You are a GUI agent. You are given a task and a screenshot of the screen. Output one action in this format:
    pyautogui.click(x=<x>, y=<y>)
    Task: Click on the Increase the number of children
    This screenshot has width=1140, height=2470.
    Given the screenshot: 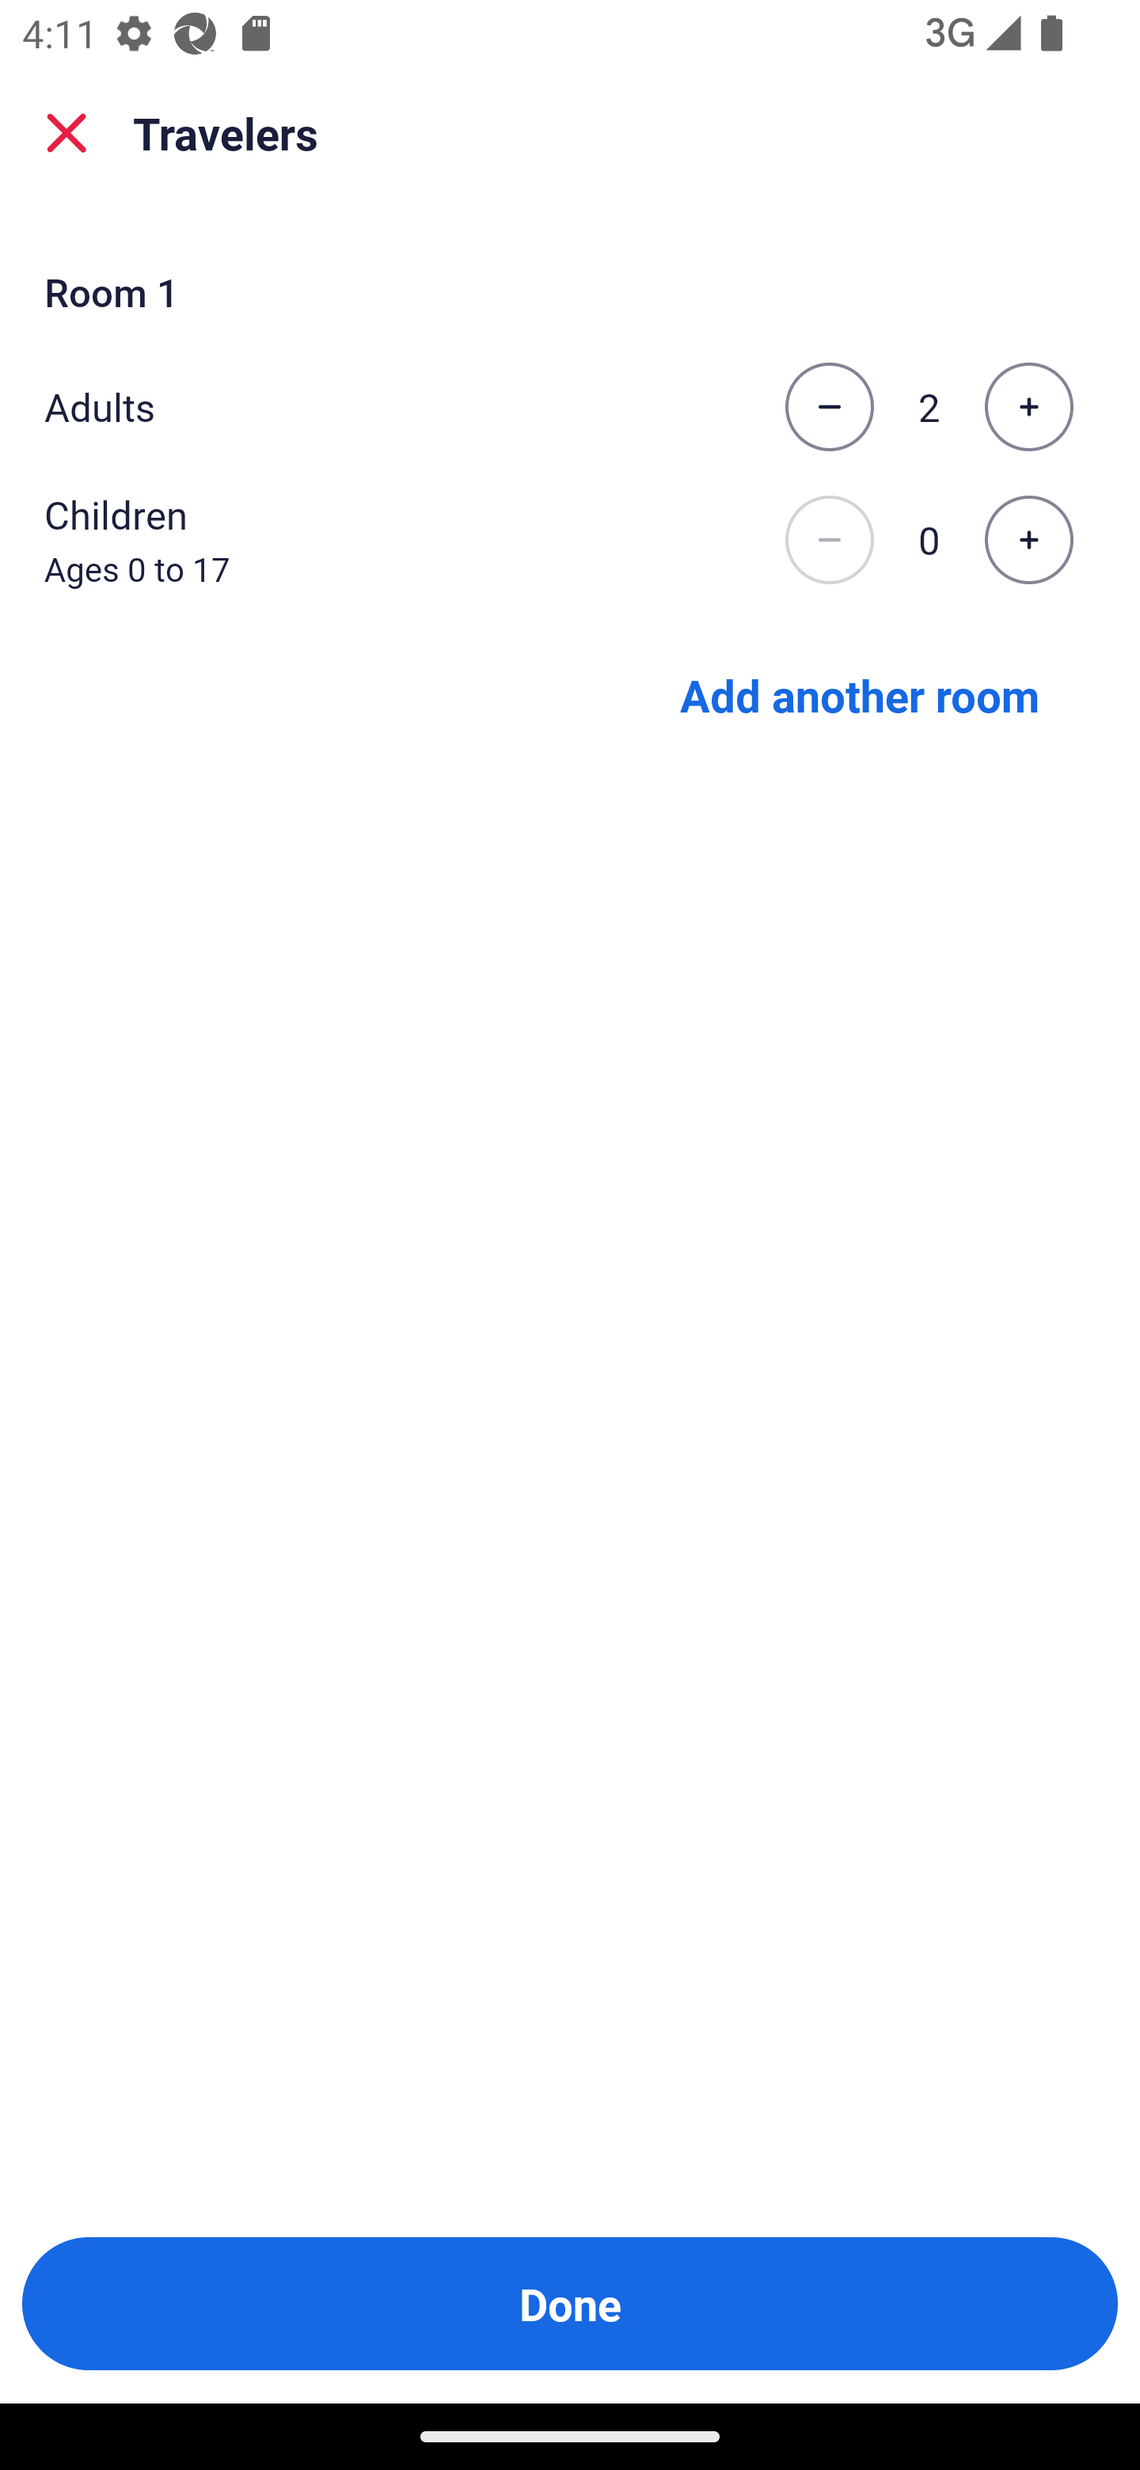 What is the action you would take?
    pyautogui.click(x=1028, y=541)
    